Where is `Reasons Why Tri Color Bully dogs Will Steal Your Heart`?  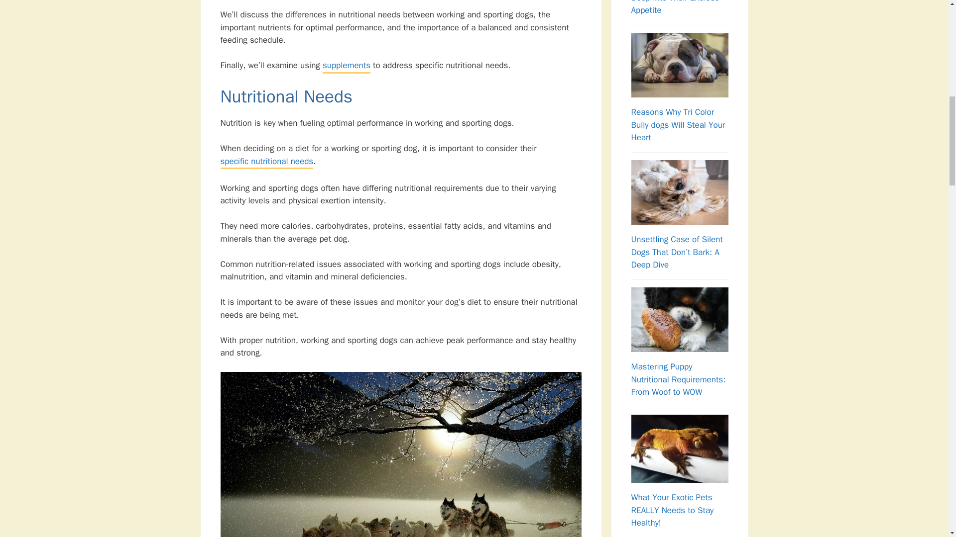
Reasons Why Tri Color Bully dogs Will Steal Your Heart is located at coordinates (678, 124).